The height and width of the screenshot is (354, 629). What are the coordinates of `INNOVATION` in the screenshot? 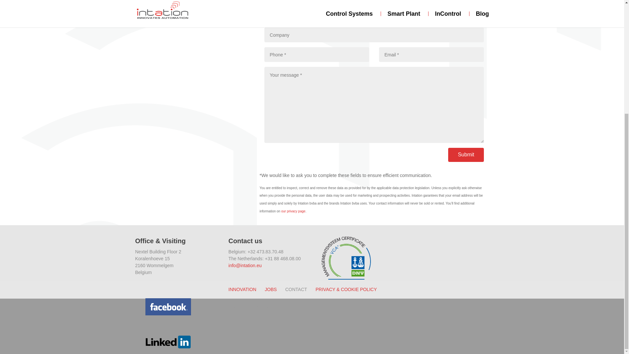 It's located at (242, 289).